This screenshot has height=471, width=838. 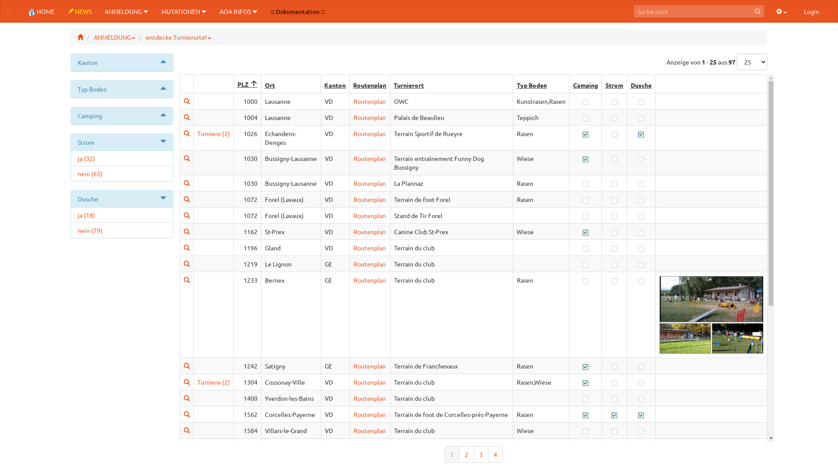 What do you see at coordinates (184, 11) in the screenshot?
I see `MUTATIONEN` at bounding box center [184, 11].